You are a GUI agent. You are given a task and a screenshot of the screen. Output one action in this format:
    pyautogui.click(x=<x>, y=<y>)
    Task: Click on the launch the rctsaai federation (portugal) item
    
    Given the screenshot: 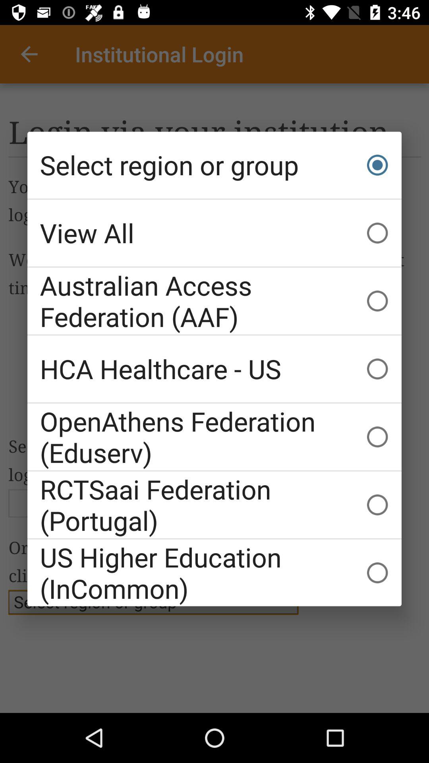 What is the action you would take?
    pyautogui.click(x=214, y=505)
    